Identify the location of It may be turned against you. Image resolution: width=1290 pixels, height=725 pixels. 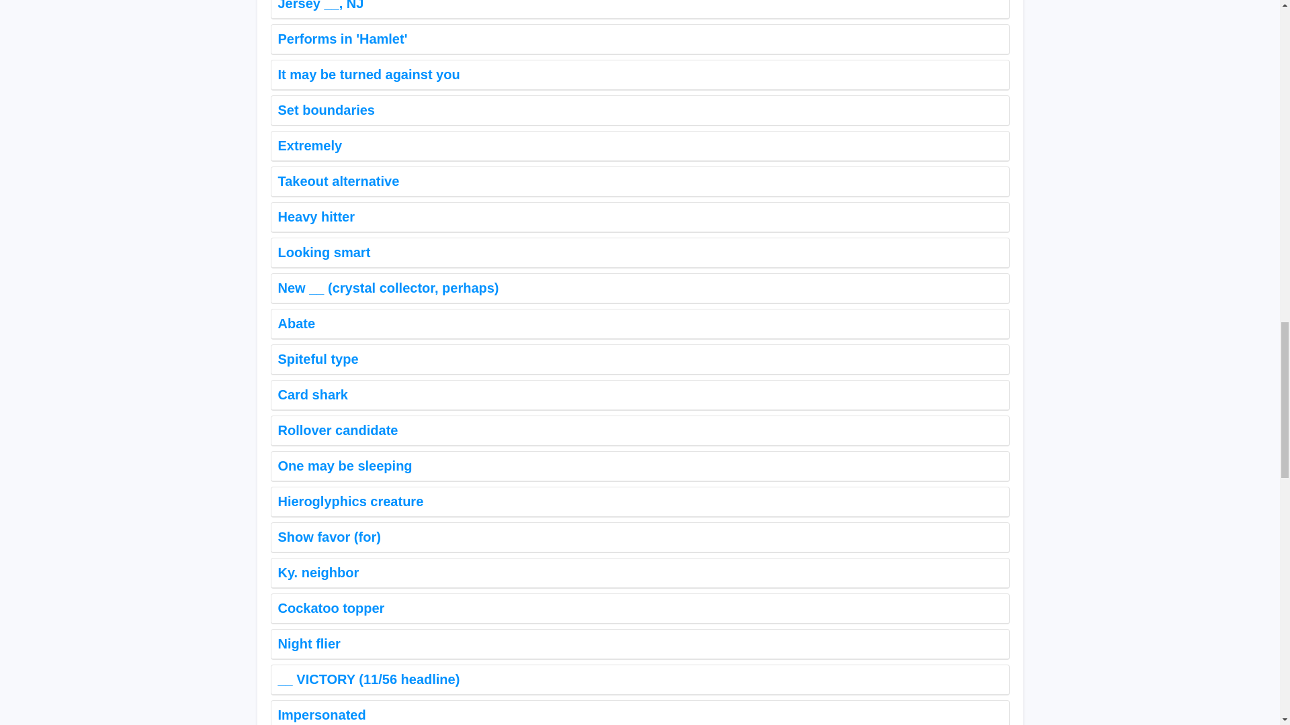
(639, 75).